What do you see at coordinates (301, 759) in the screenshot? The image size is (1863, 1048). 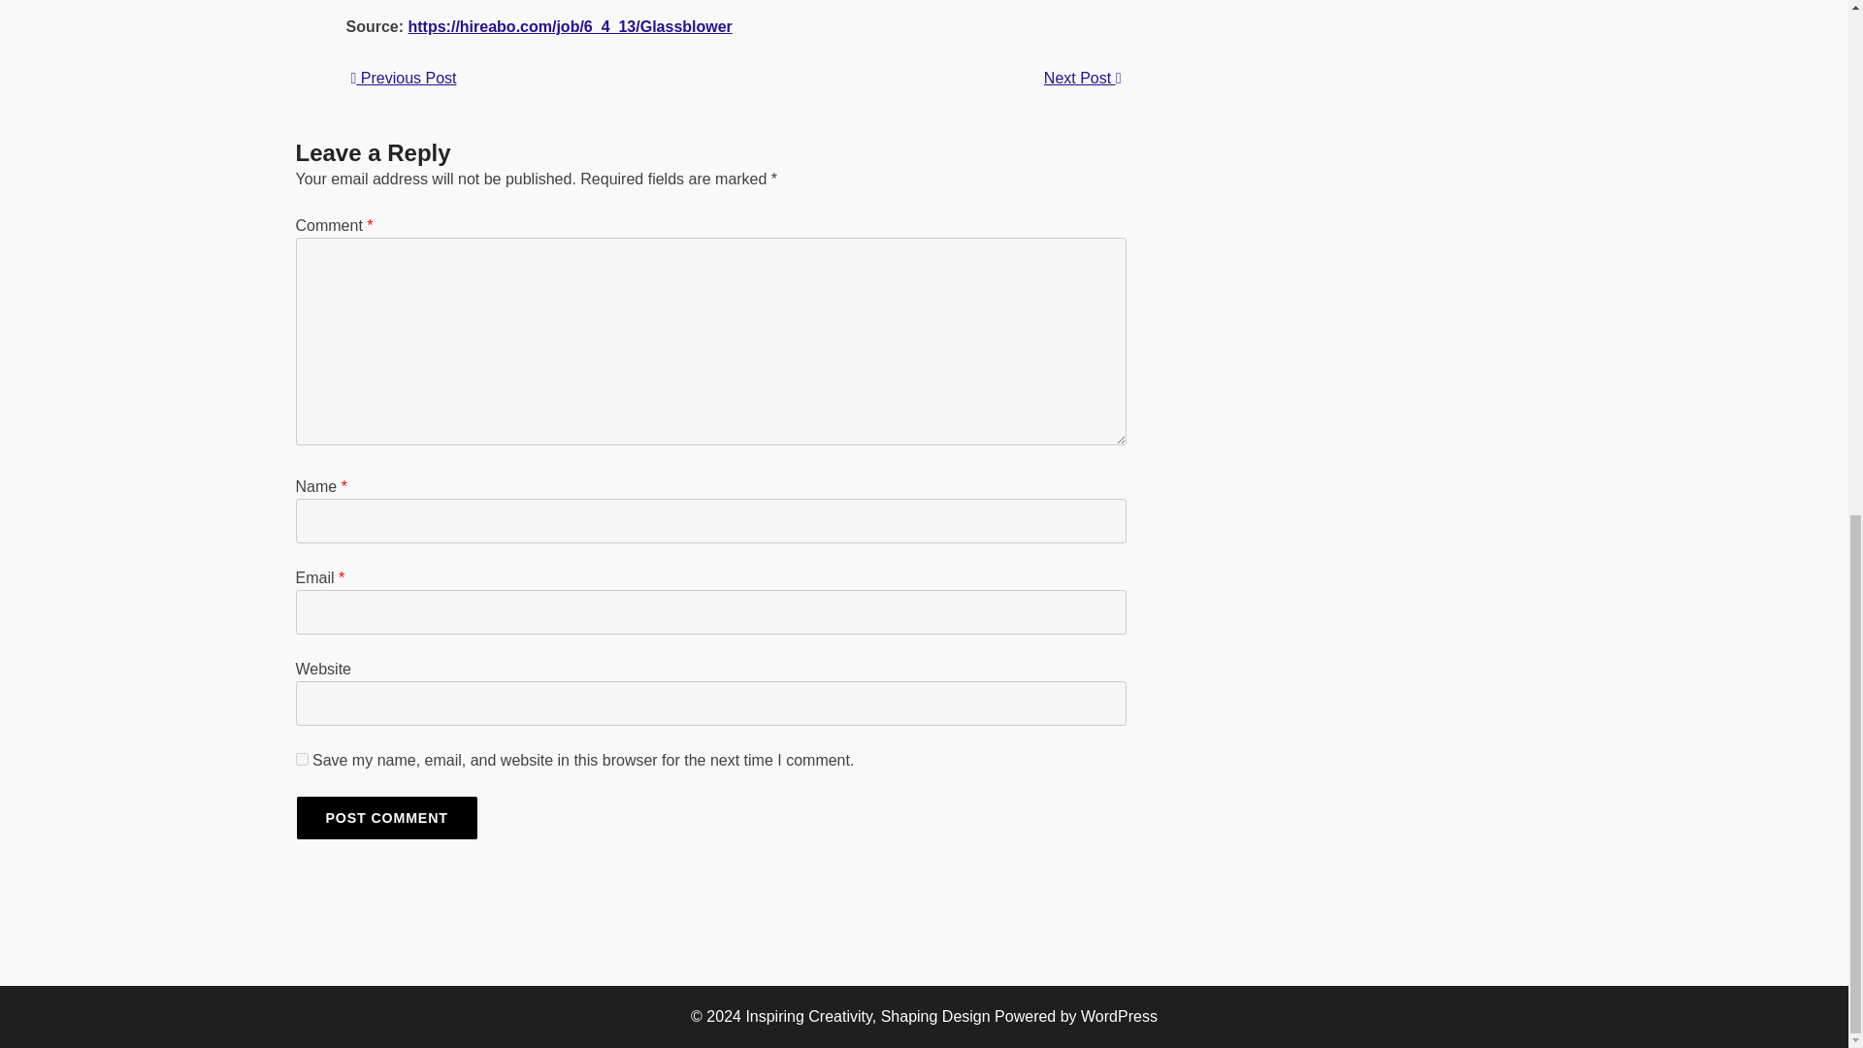 I see `yes` at bounding box center [301, 759].